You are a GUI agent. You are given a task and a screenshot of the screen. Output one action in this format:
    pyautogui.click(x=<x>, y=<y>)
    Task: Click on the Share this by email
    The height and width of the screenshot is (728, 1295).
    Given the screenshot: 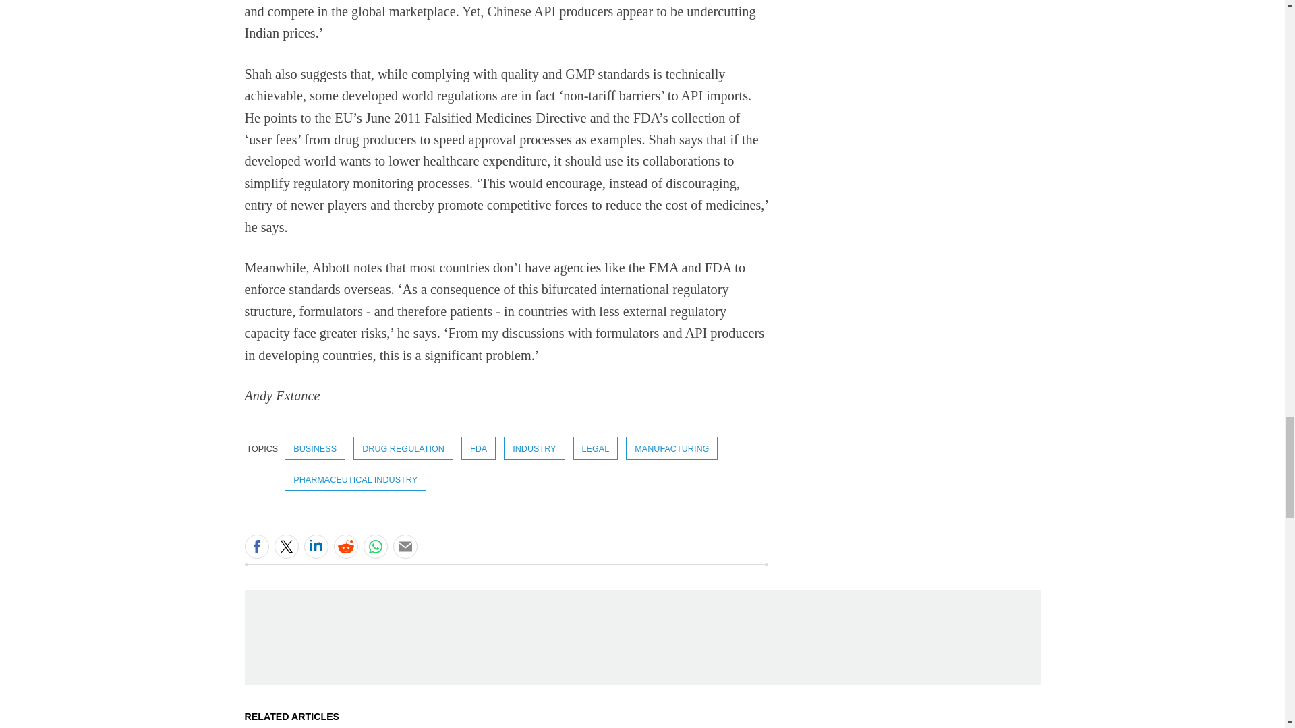 What is the action you would take?
    pyautogui.click(x=405, y=546)
    